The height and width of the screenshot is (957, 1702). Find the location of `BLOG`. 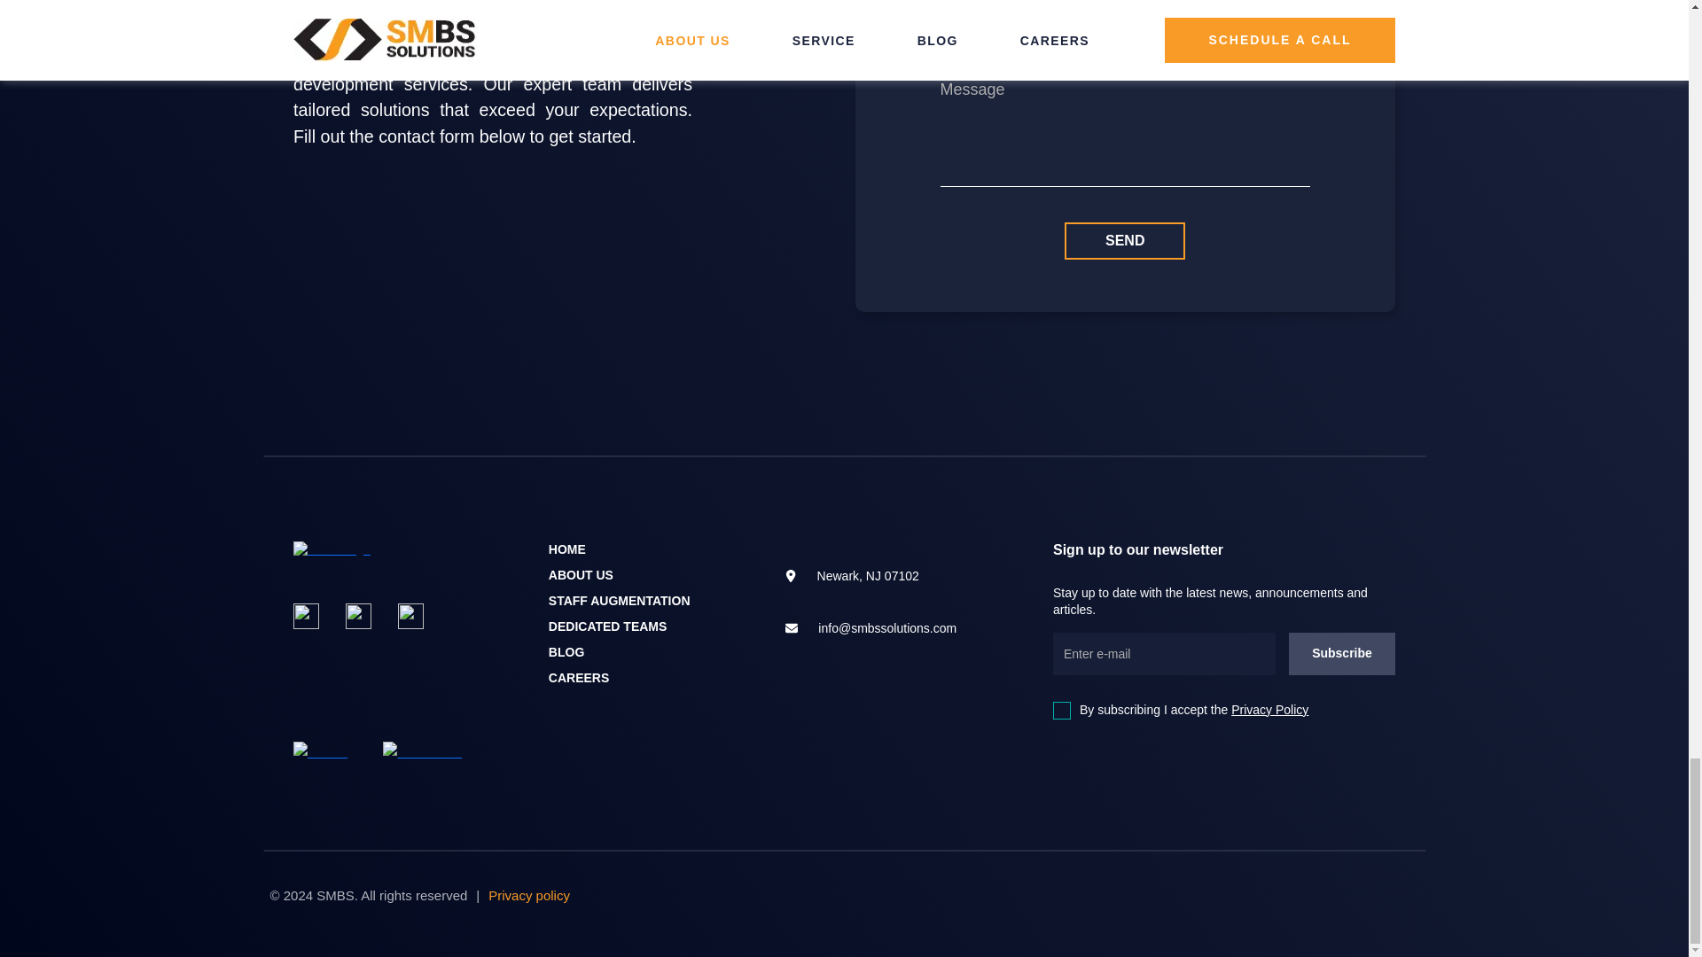

BLOG is located at coordinates (566, 652).